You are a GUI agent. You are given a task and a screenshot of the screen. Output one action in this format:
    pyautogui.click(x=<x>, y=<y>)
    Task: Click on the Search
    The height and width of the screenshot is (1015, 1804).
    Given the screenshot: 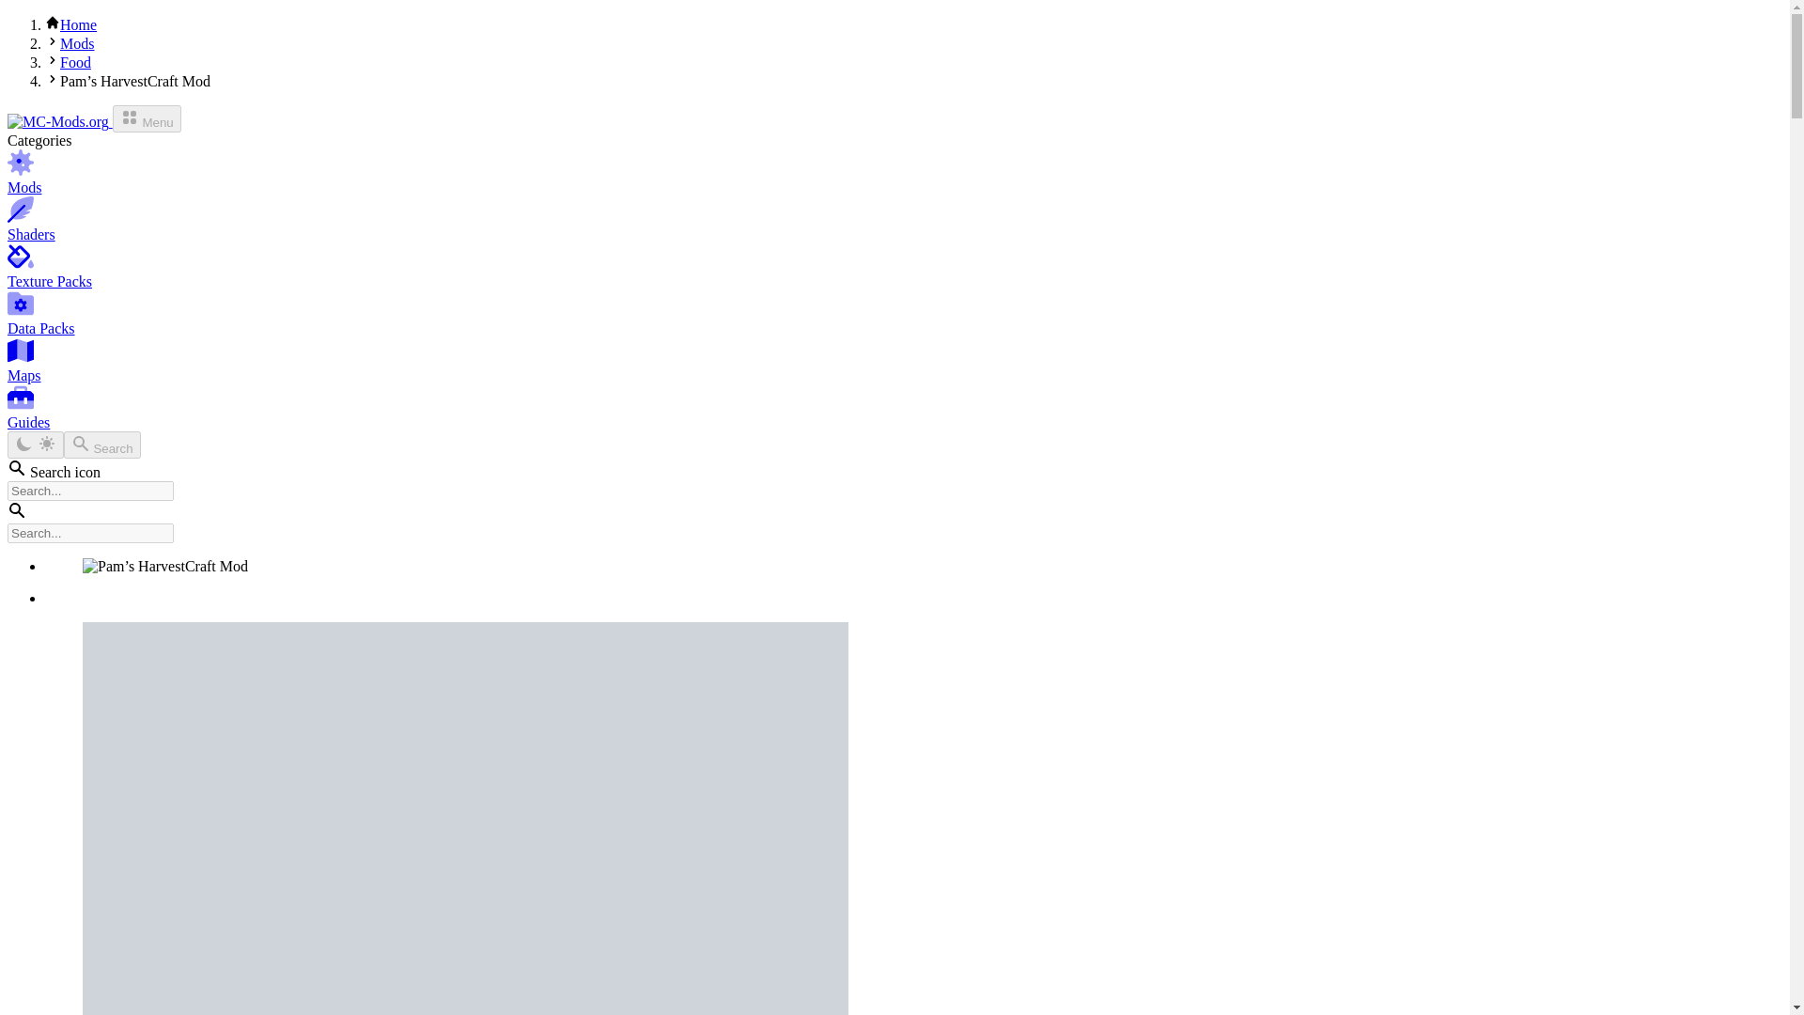 What is the action you would take?
    pyautogui.click(x=101, y=445)
    